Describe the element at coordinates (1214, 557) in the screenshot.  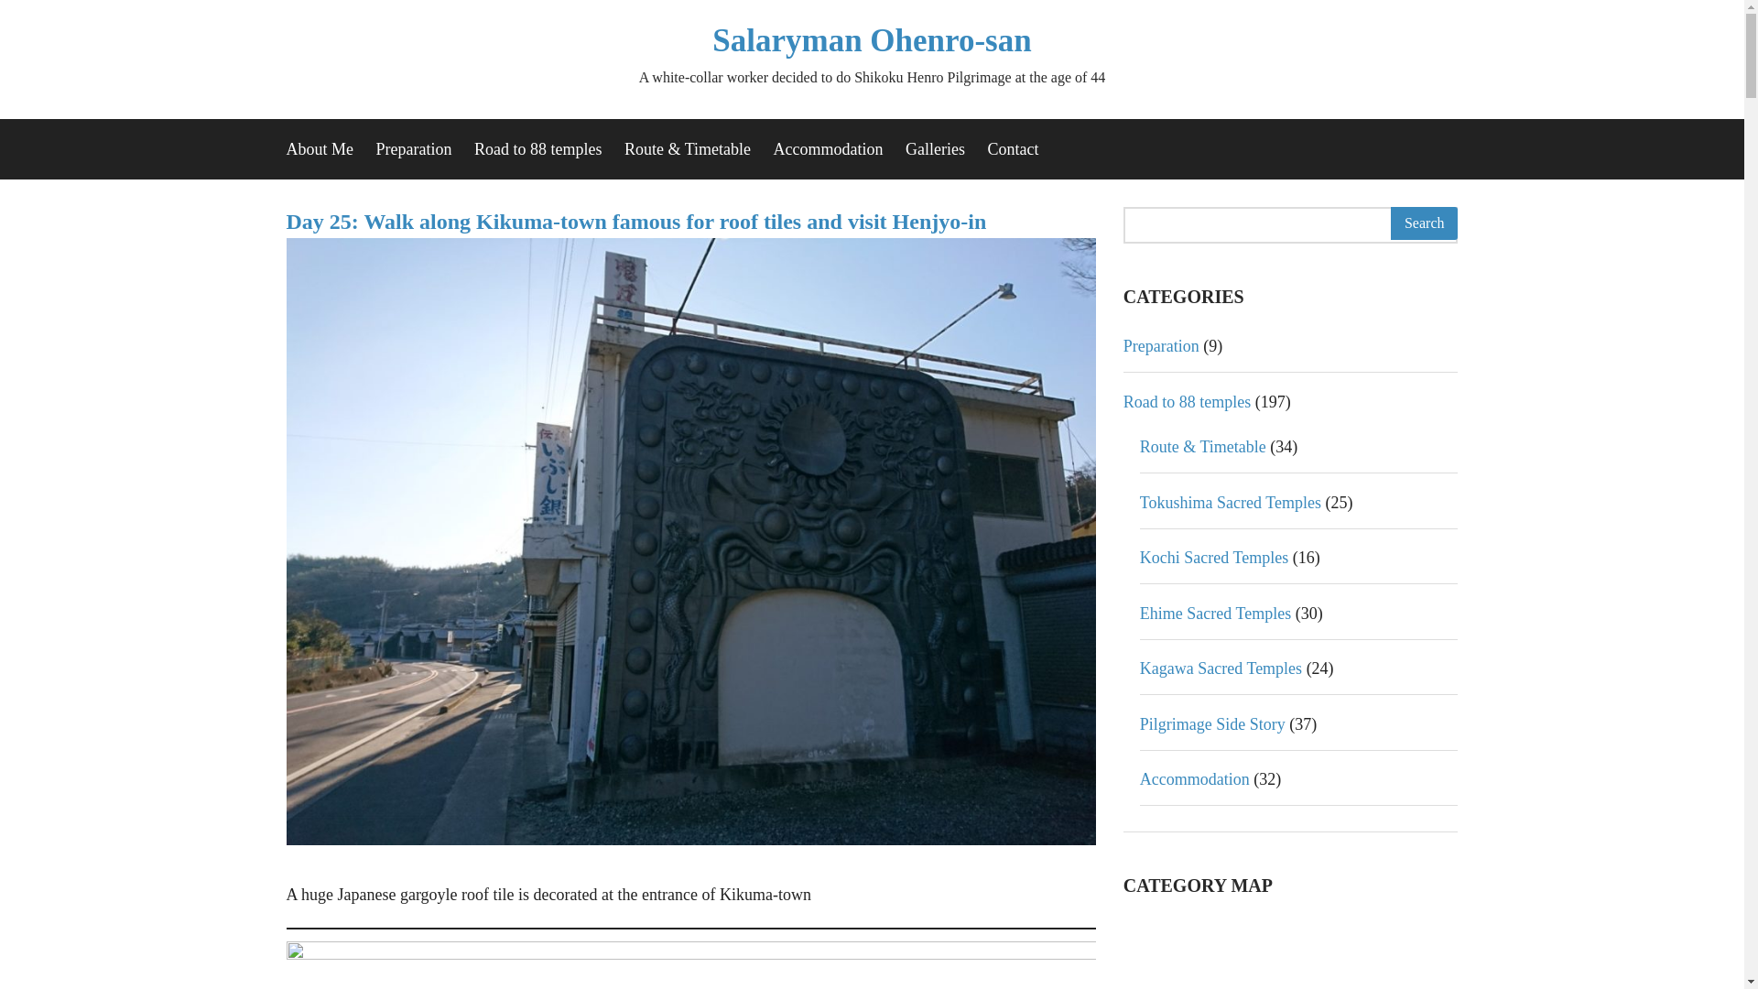
I see `Kochi Sacred Temples` at that location.